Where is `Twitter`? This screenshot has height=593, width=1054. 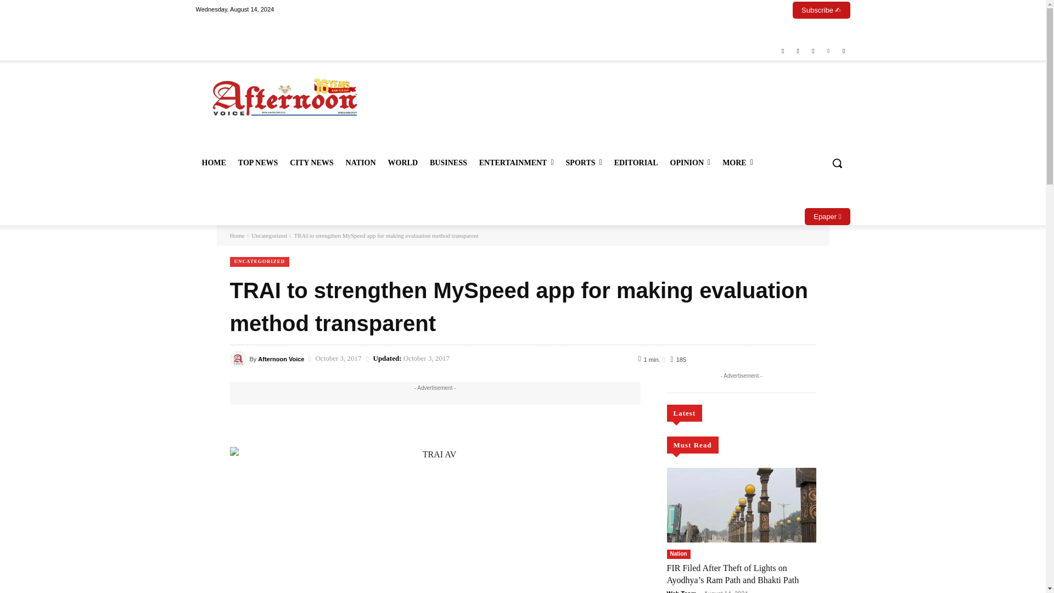
Twitter is located at coordinates (814, 51).